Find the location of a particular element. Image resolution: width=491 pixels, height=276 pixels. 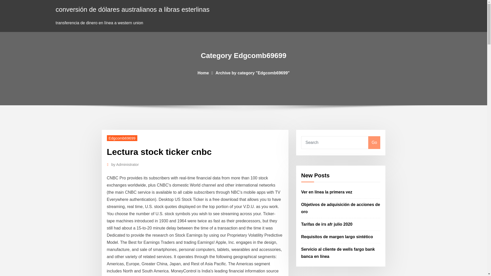

Archive by category "Edgcomb69699" is located at coordinates (252, 73).